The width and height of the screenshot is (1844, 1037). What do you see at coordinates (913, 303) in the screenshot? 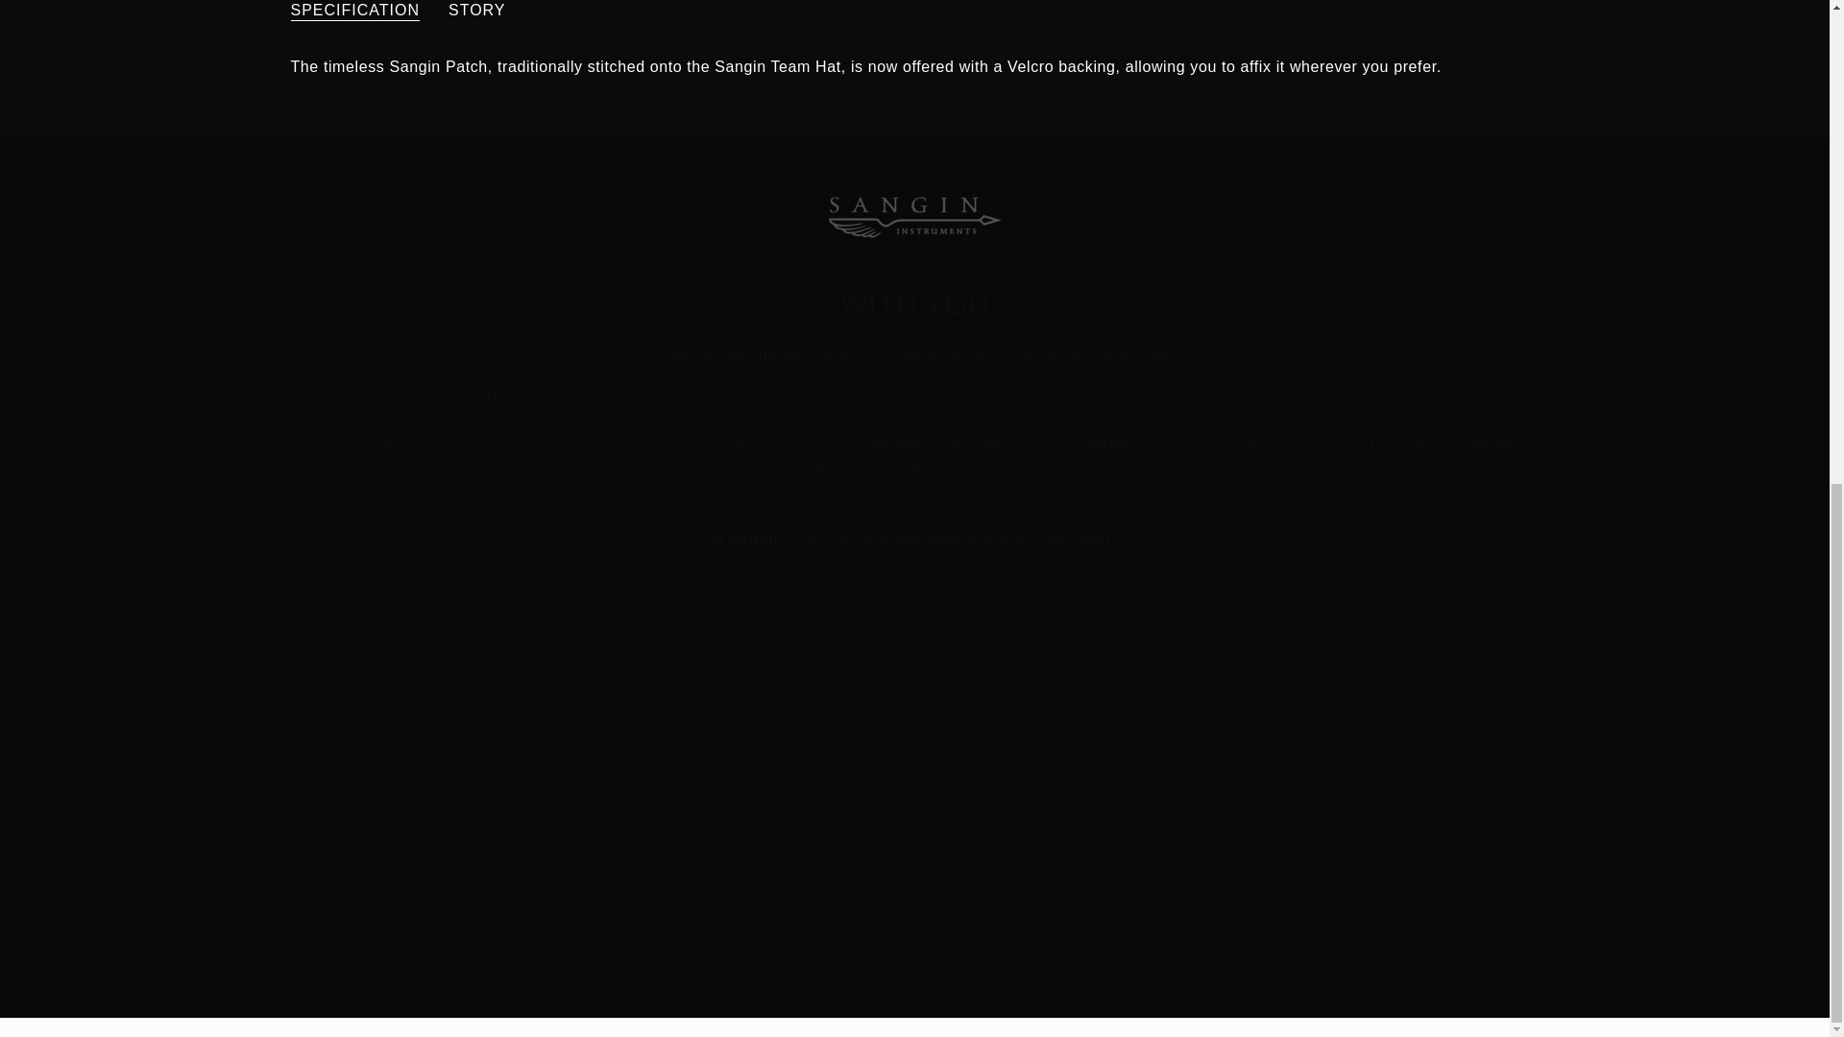
I see `WITH YOU` at bounding box center [913, 303].